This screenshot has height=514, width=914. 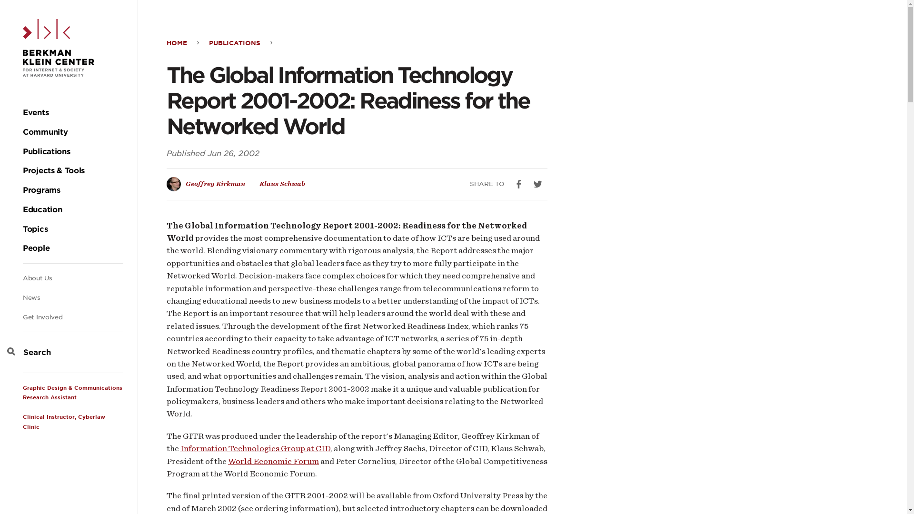 What do you see at coordinates (35, 113) in the screenshot?
I see `Events` at bounding box center [35, 113].